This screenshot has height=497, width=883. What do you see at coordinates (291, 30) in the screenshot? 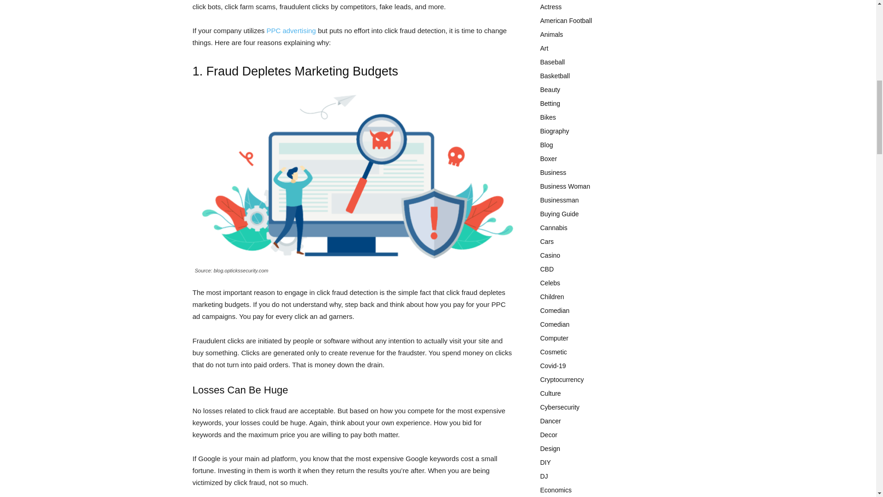
I see `PPC advertising` at bounding box center [291, 30].